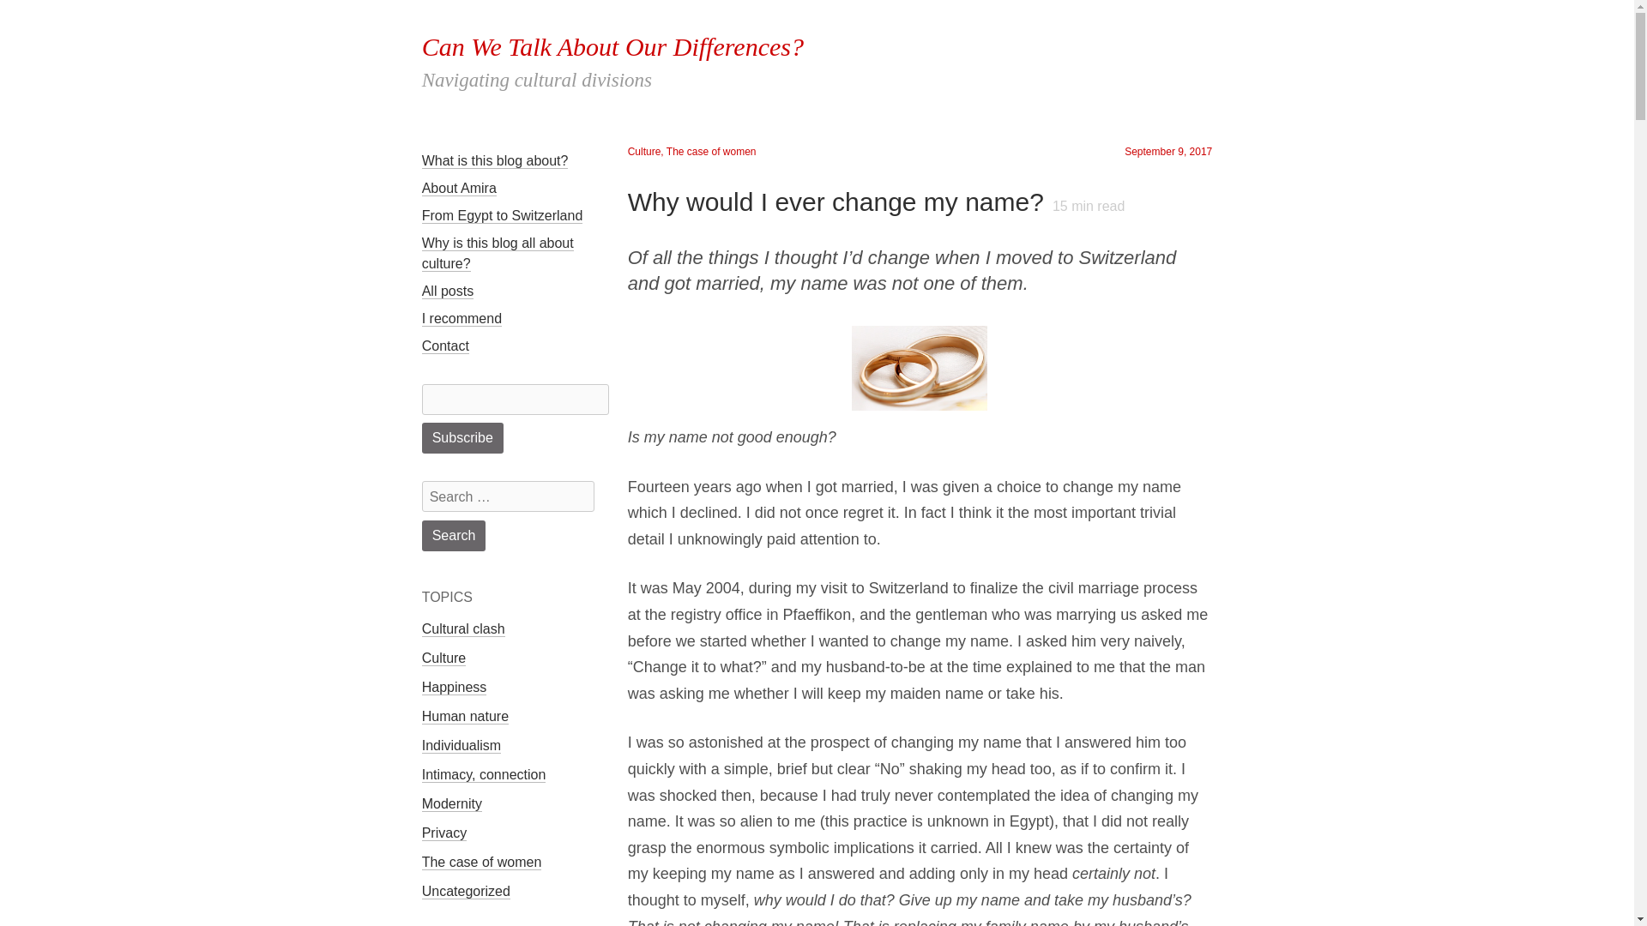 The width and height of the screenshot is (1647, 926). What do you see at coordinates (451, 804) in the screenshot?
I see `Modernity` at bounding box center [451, 804].